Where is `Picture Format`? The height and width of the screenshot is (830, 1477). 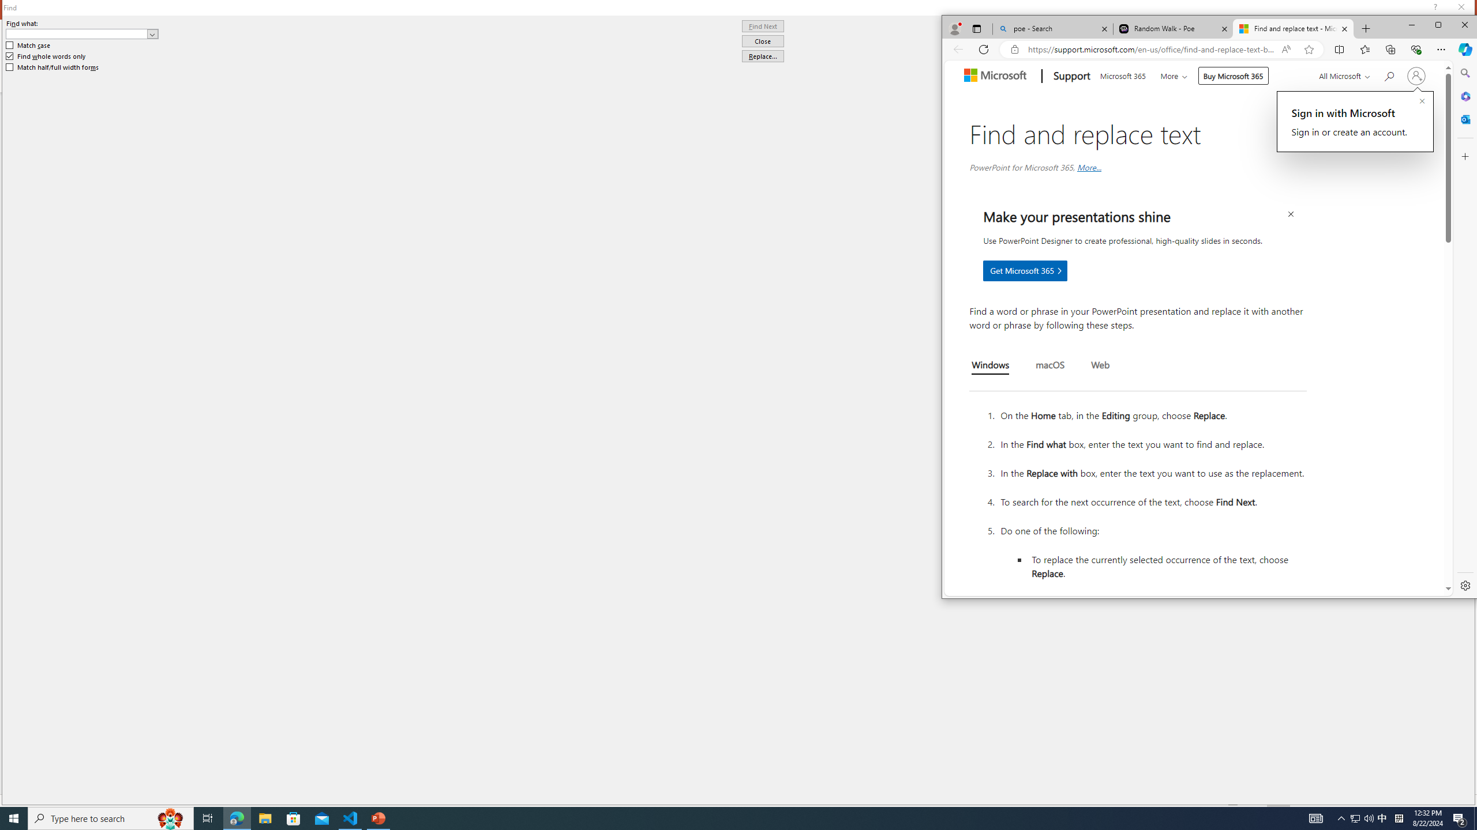
Picture Format is located at coordinates (482, 28).